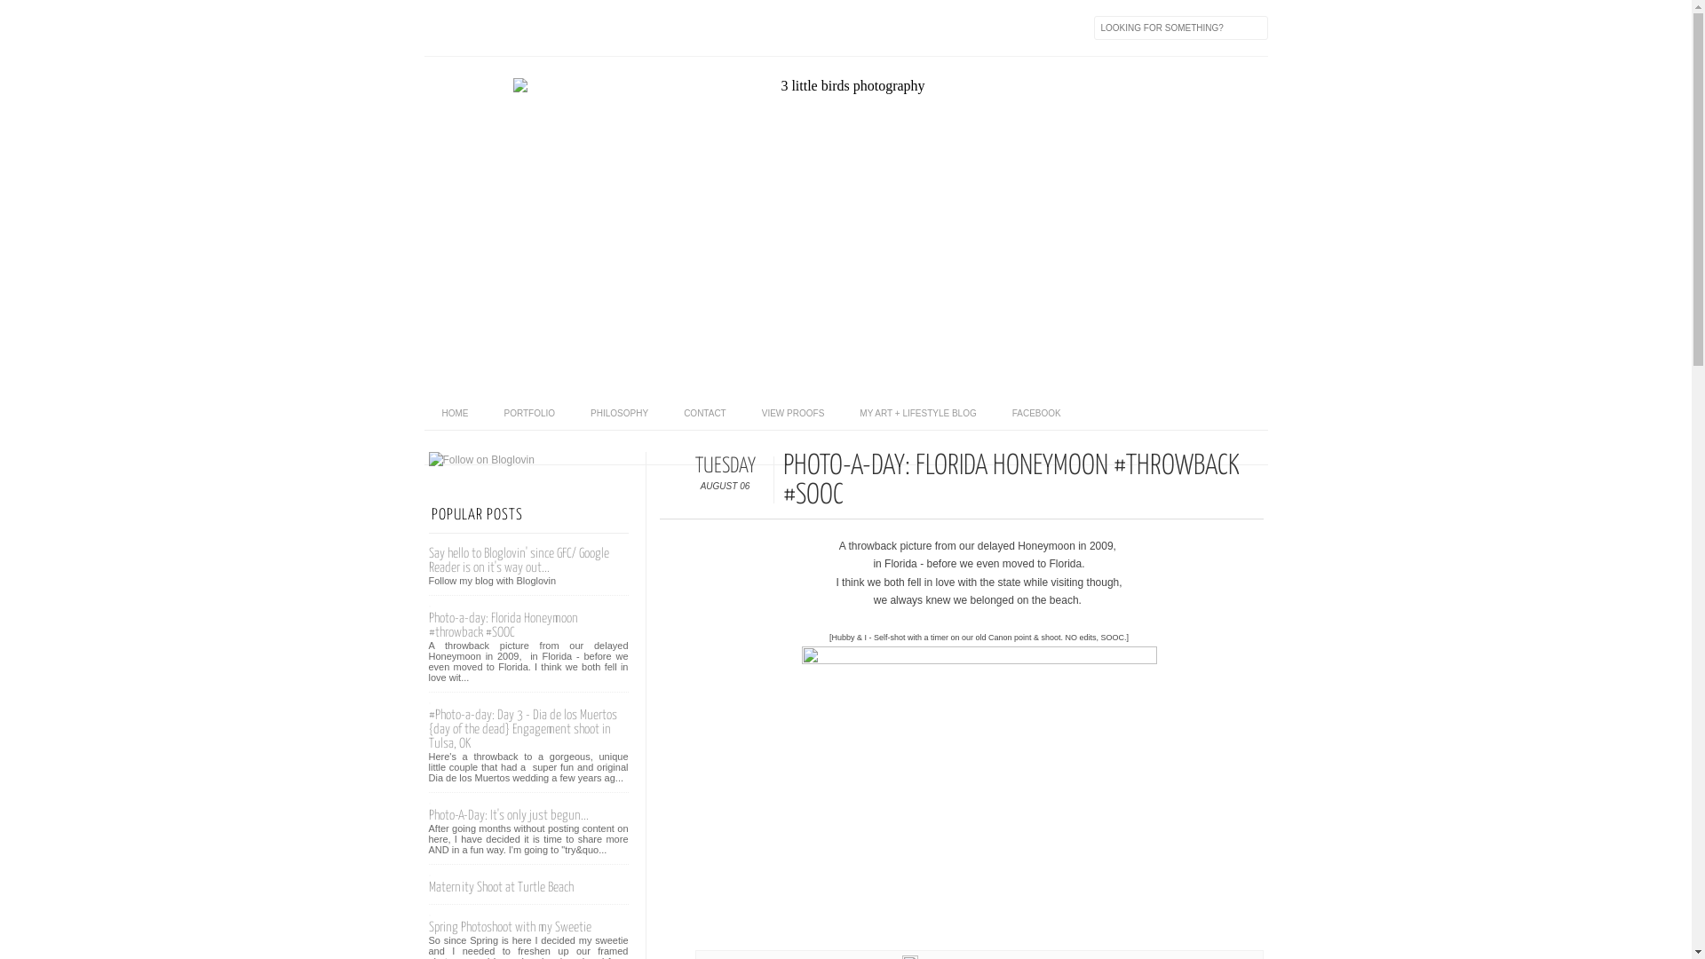  Describe the element at coordinates (530, 414) in the screenshot. I see `PORTFOLIO` at that location.